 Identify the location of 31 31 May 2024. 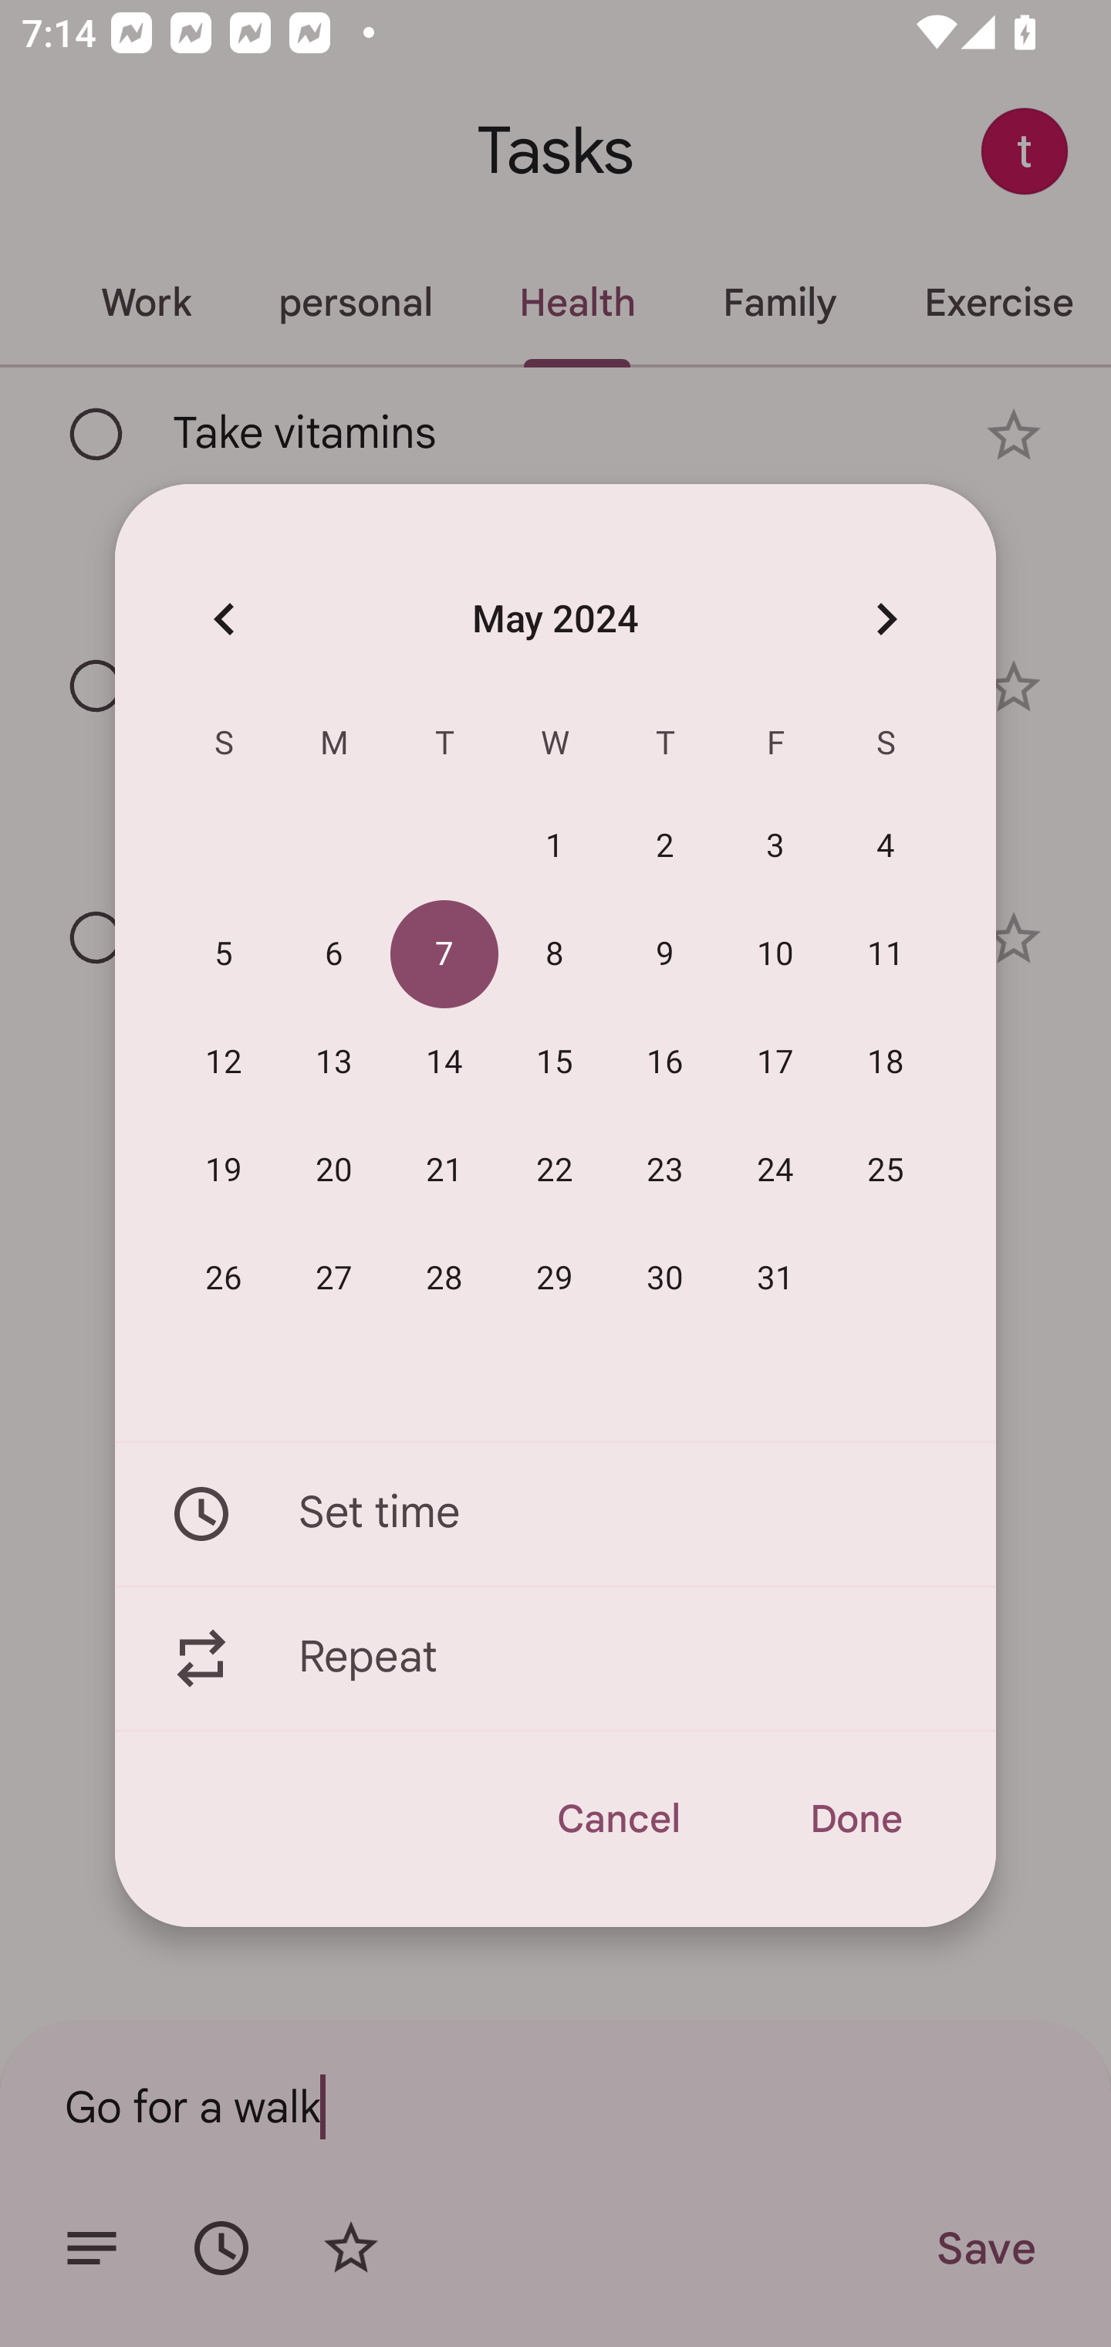
(776, 1278).